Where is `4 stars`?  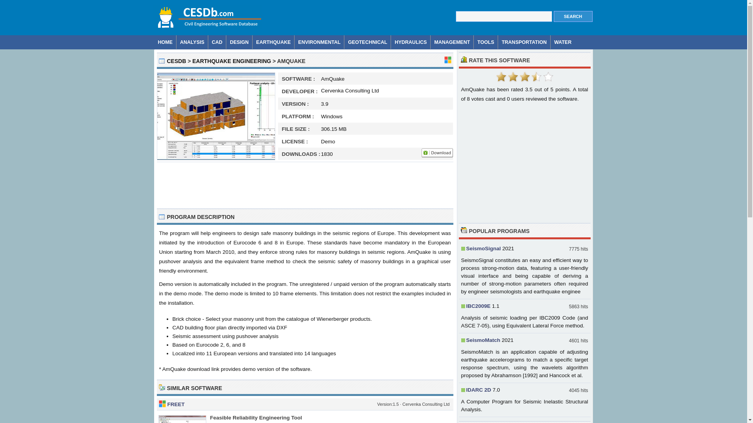 4 stars is located at coordinates (536, 77).